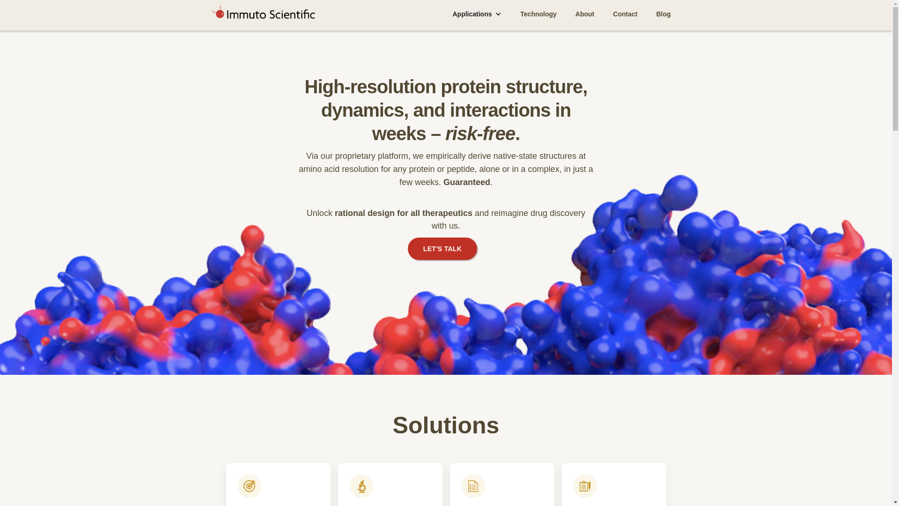 This screenshot has height=506, width=899. What do you see at coordinates (538, 14) in the screenshot?
I see `Technology` at bounding box center [538, 14].